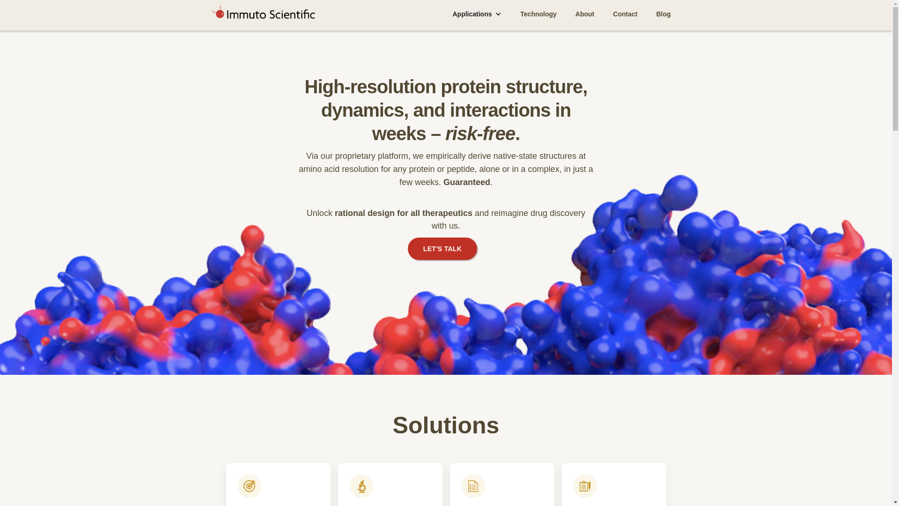 This screenshot has height=506, width=899. What do you see at coordinates (538, 14) in the screenshot?
I see `Technology` at bounding box center [538, 14].